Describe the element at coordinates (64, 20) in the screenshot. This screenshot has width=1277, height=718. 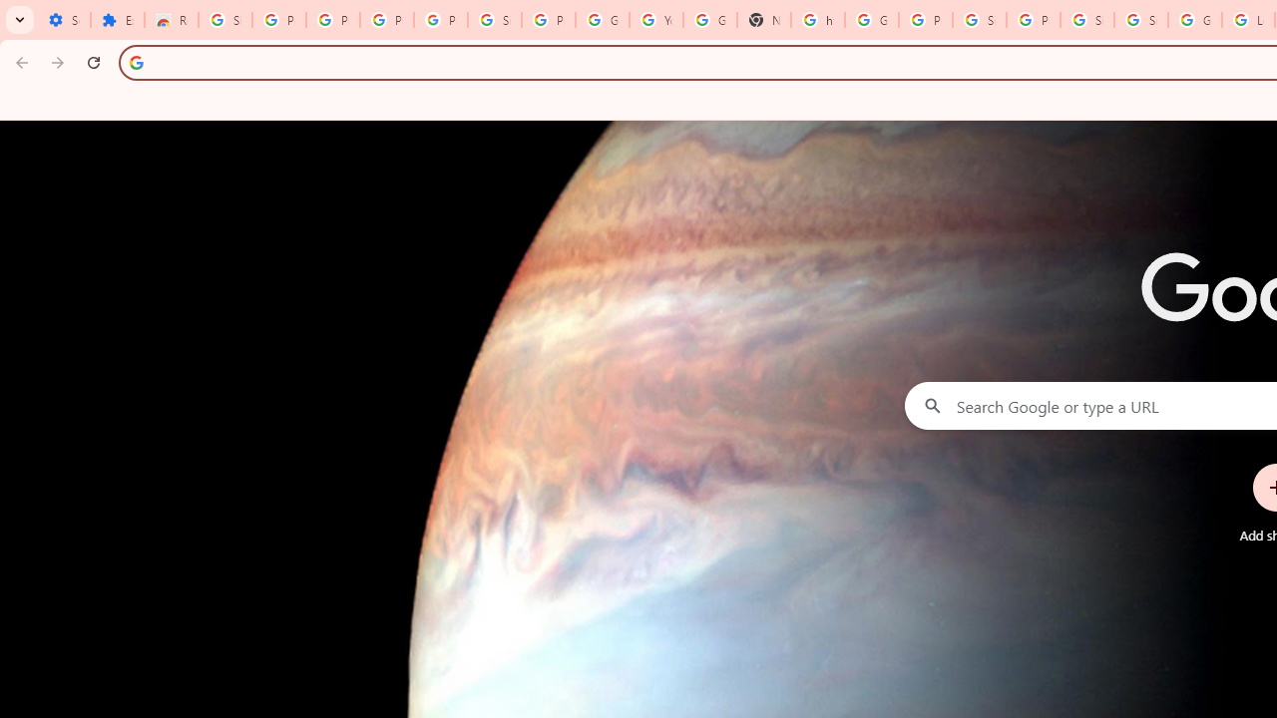
I see `Settings - On startup` at that location.